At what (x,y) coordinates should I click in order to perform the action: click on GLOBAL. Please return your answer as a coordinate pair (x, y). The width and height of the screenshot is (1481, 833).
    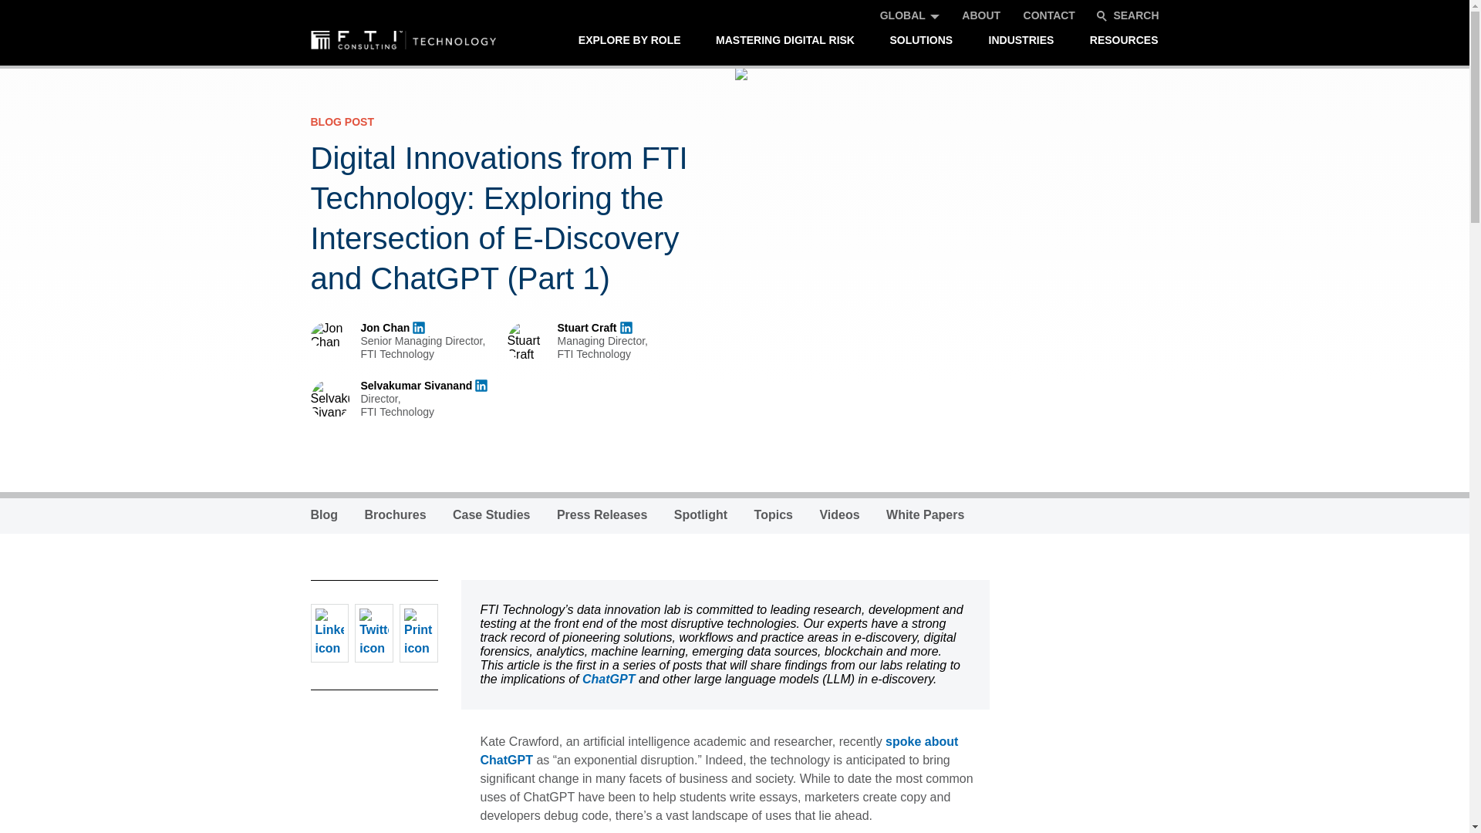
    Looking at the image, I should click on (902, 15).